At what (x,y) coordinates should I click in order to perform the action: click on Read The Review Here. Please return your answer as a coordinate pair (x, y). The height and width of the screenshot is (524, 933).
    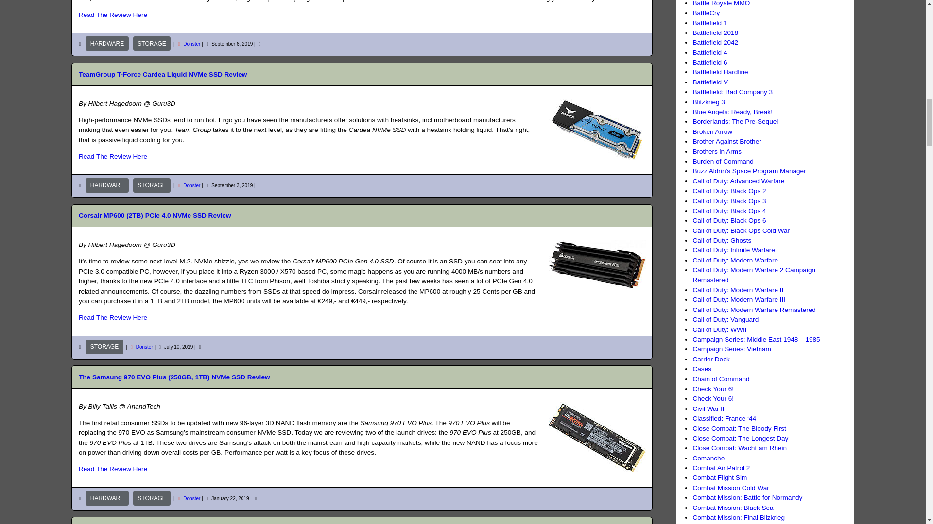
    Looking at the image, I should click on (113, 15).